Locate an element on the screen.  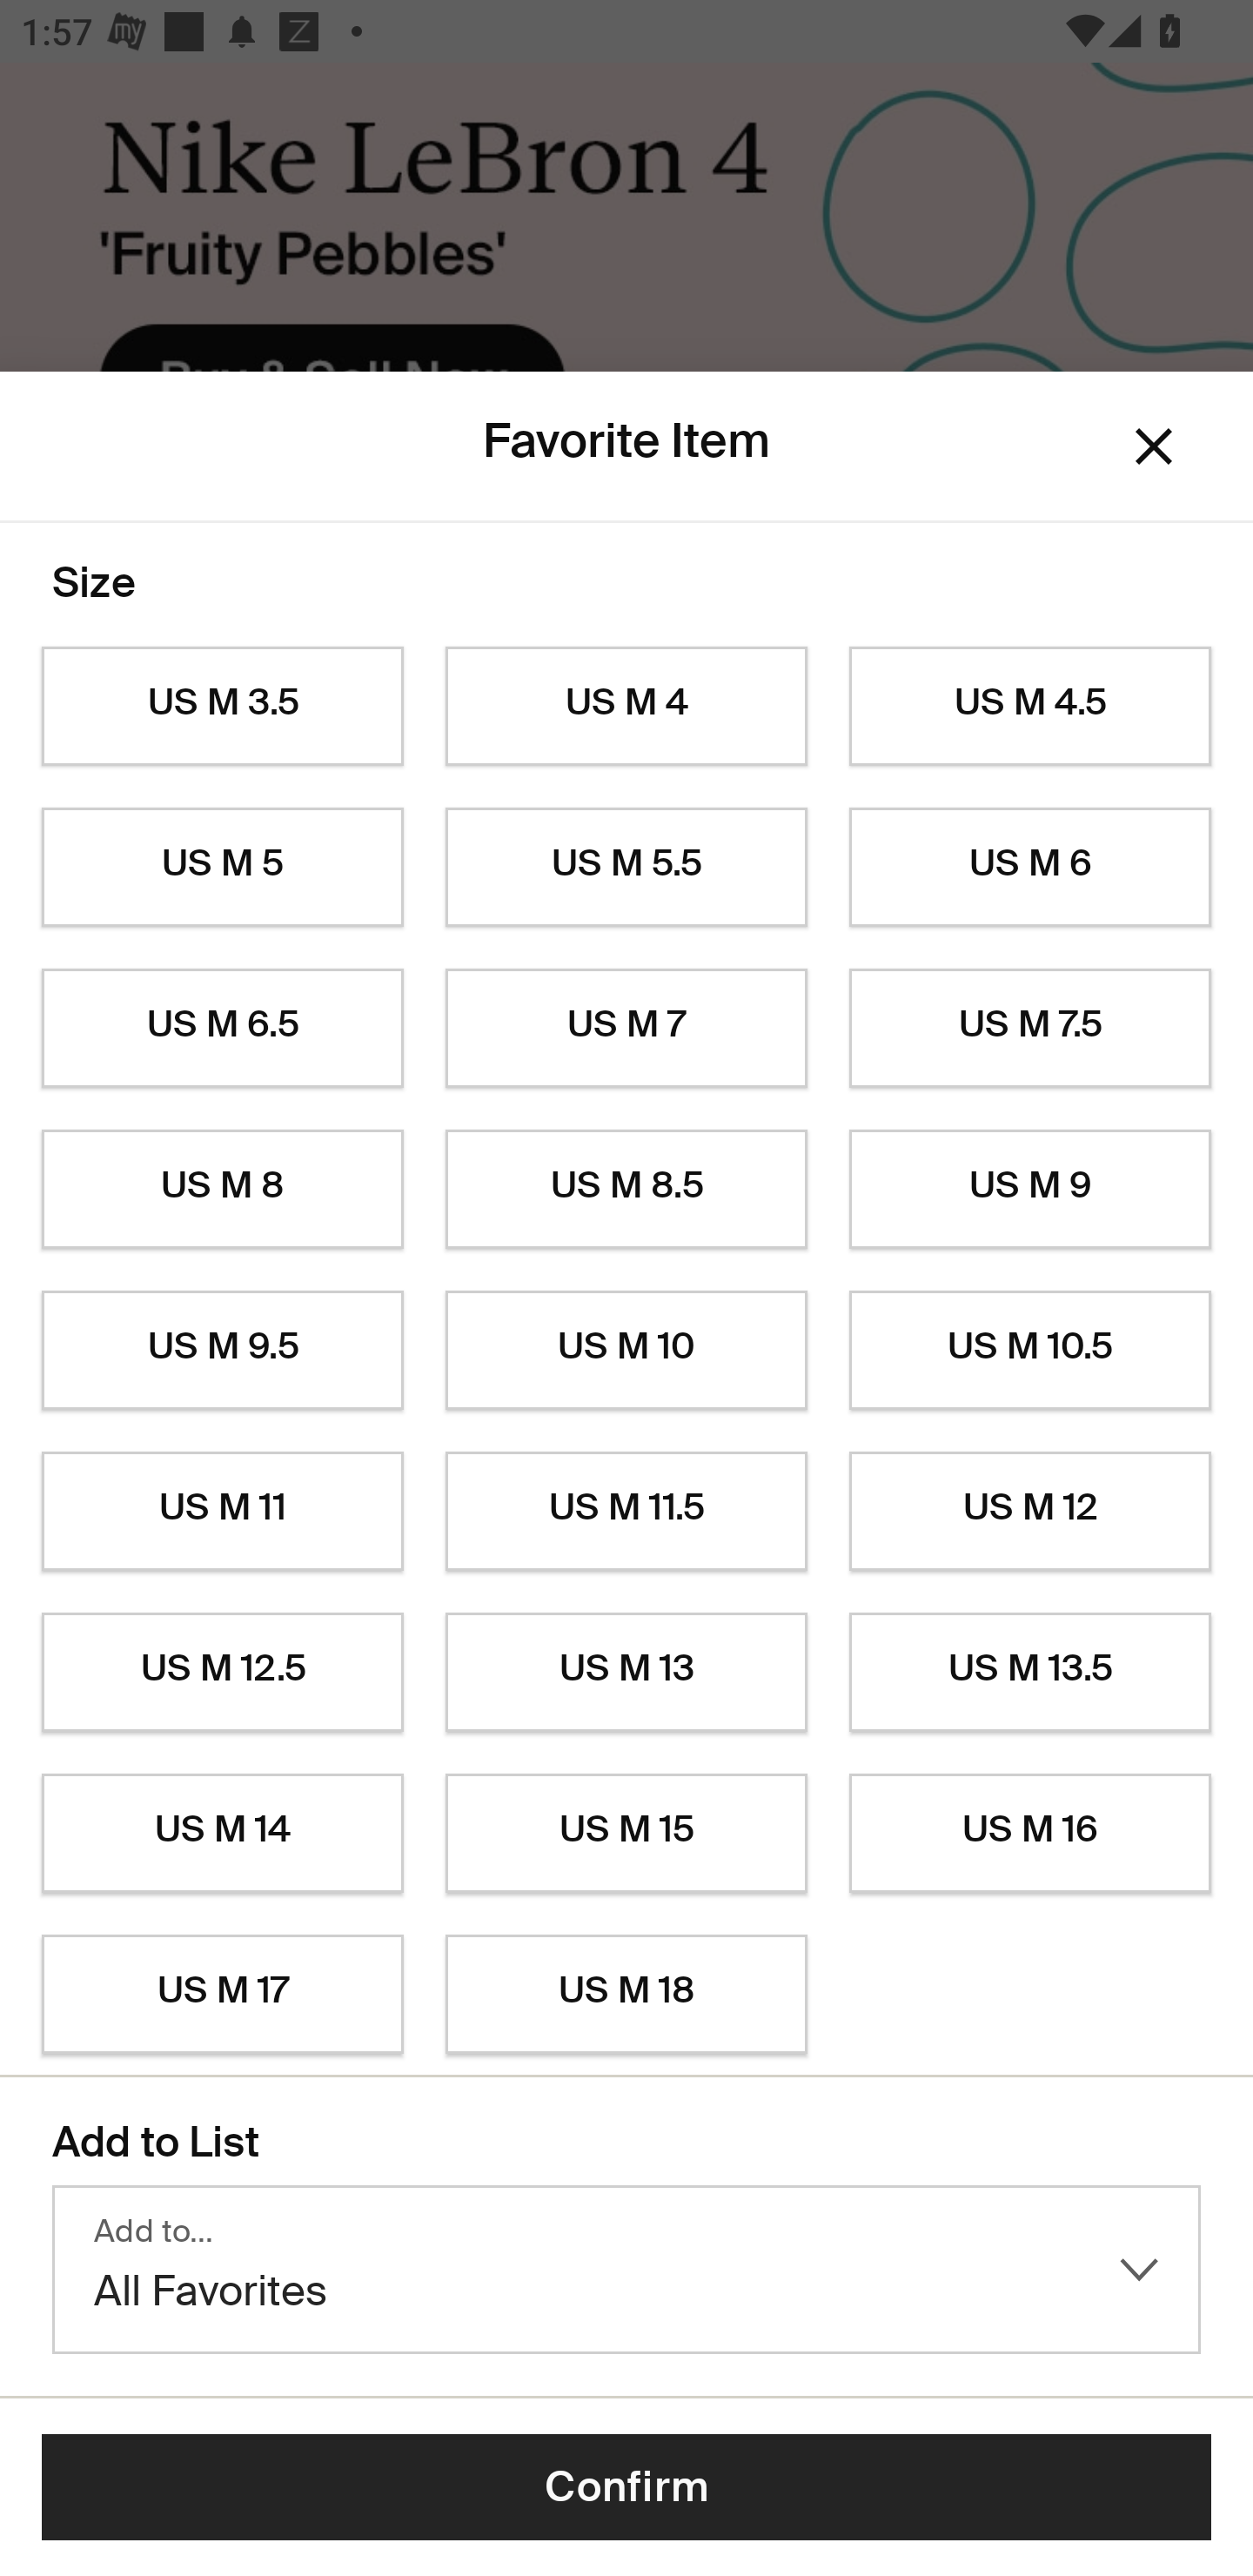
US M 4 is located at coordinates (626, 707).